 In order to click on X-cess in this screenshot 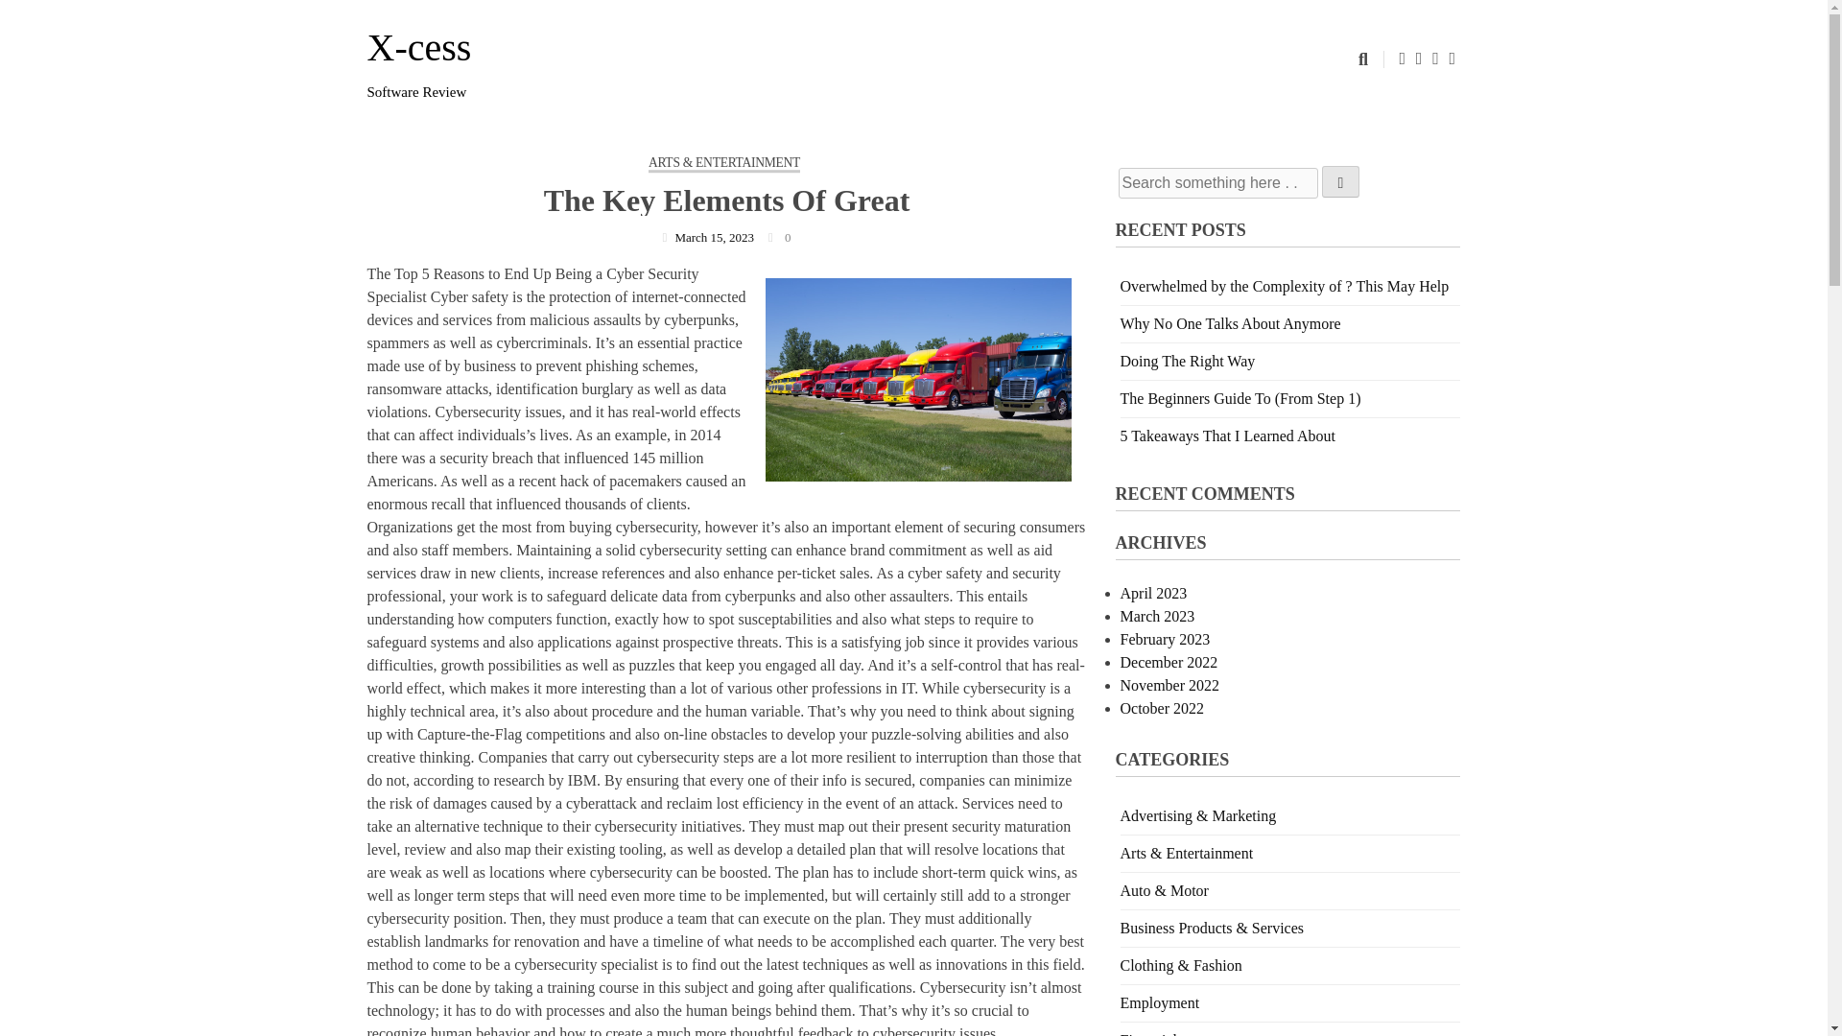, I will do `click(418, 48)`.